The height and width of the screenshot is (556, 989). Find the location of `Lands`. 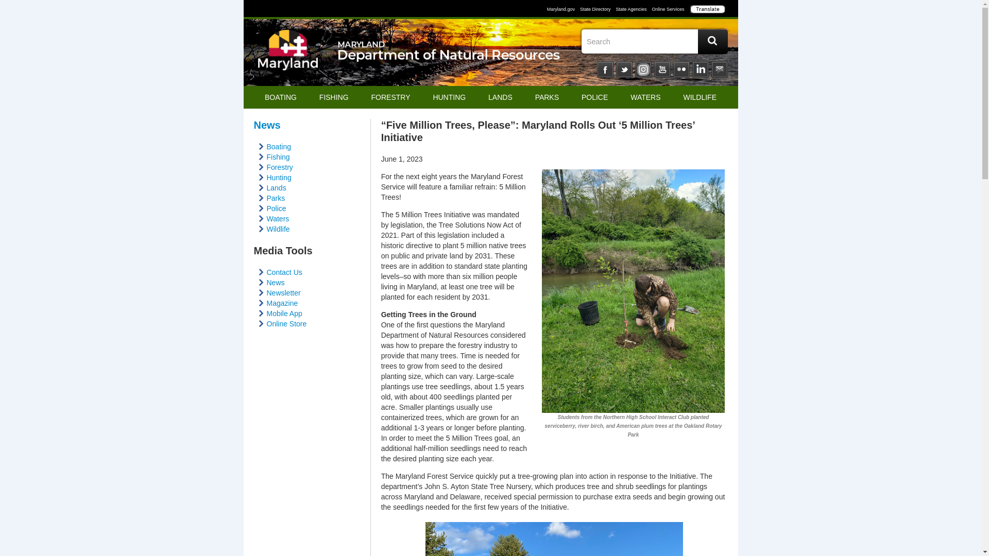

Lands is located at coordinates (277, 187).